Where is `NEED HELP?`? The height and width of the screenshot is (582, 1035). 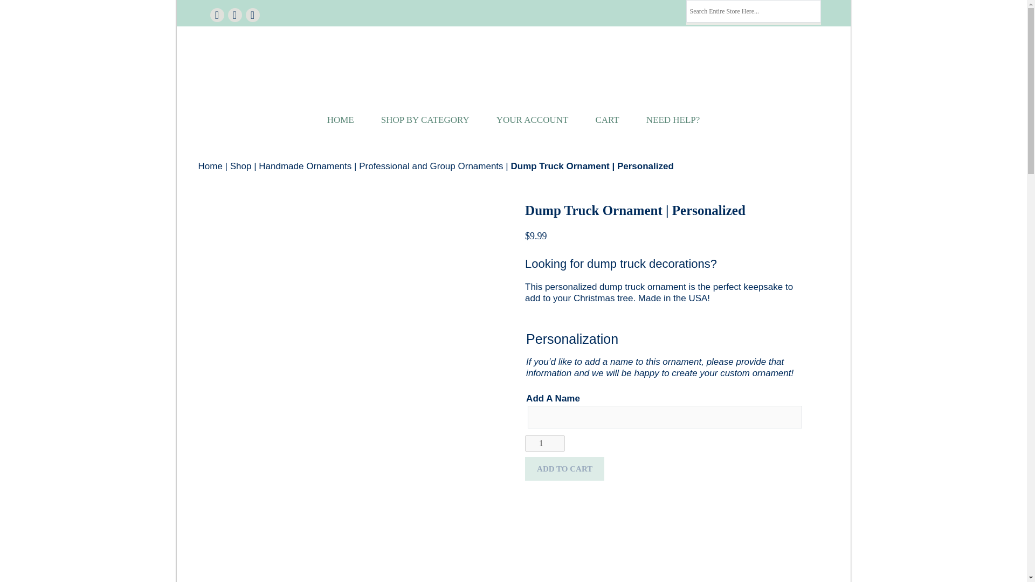
NEED HELP? is located at coordinates (673, 120).